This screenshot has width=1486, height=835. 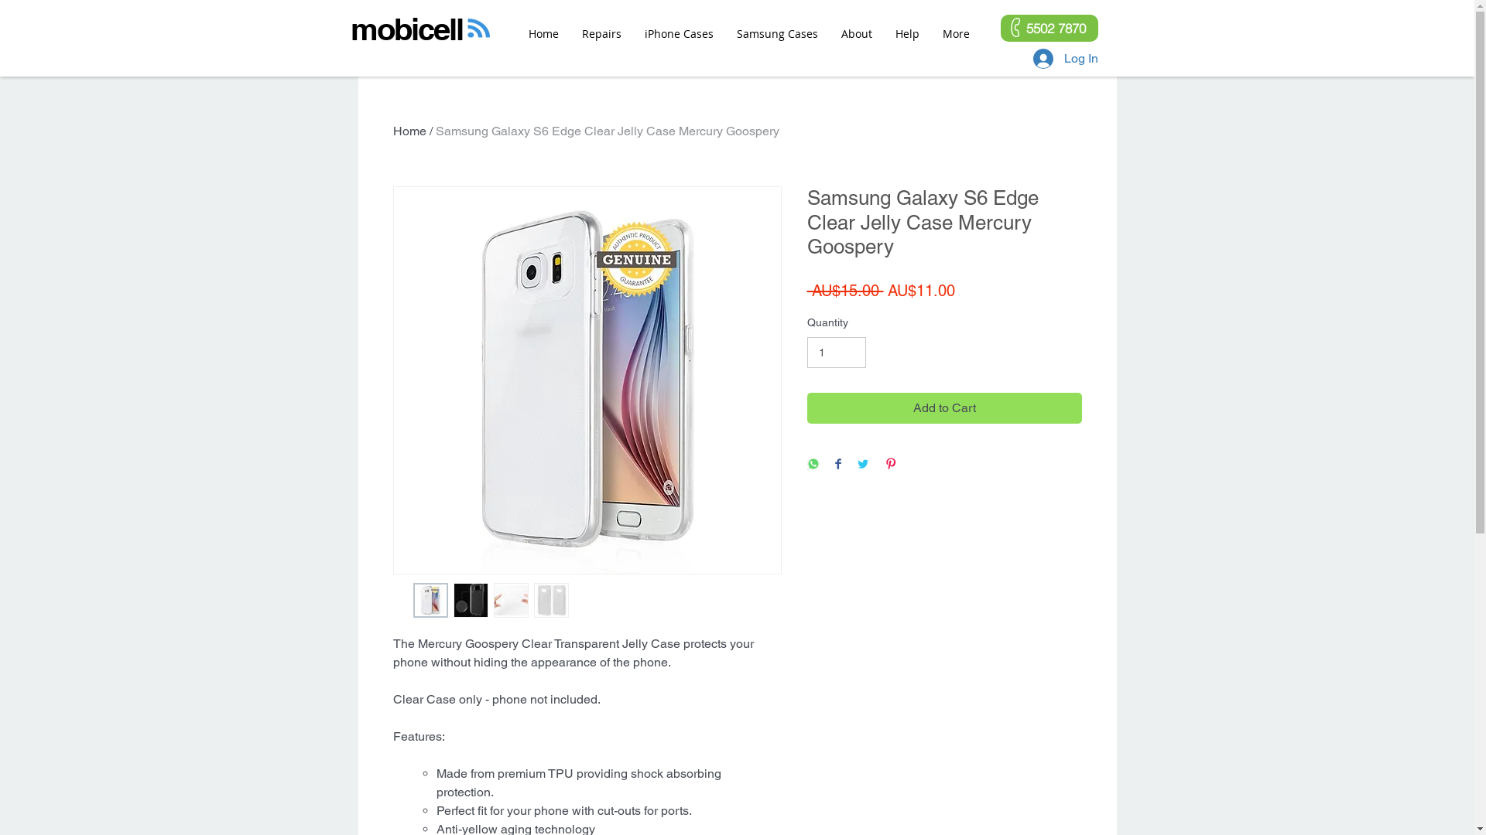 What do you see at coordinates (944, 408) in the screenshot?
I see `Add to Cart` at bounding box center [944, 408].